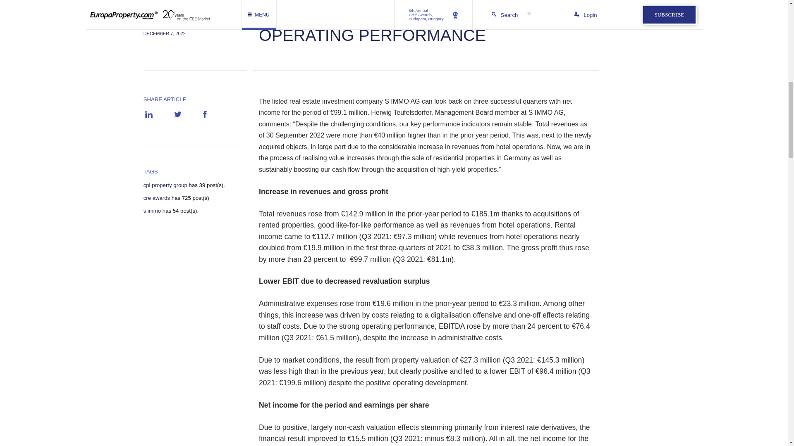  Describe the element at coordinates (165, 185) in the screenshot. I see `cpi property group` at that location.